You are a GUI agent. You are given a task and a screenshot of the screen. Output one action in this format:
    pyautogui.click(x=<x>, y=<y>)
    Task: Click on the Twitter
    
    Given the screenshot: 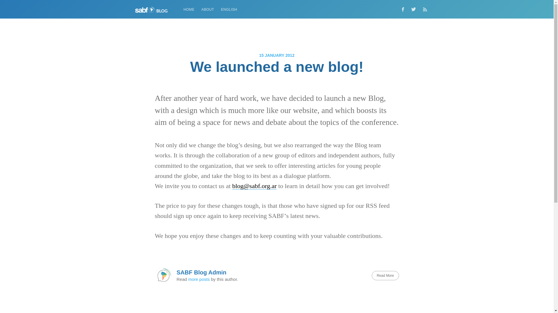 What is the action you would take?
    pyautogui.click(x=415, y=9)
    